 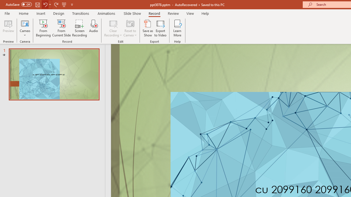 I want to click on From Current Slide..., so click(x=61, y=28).